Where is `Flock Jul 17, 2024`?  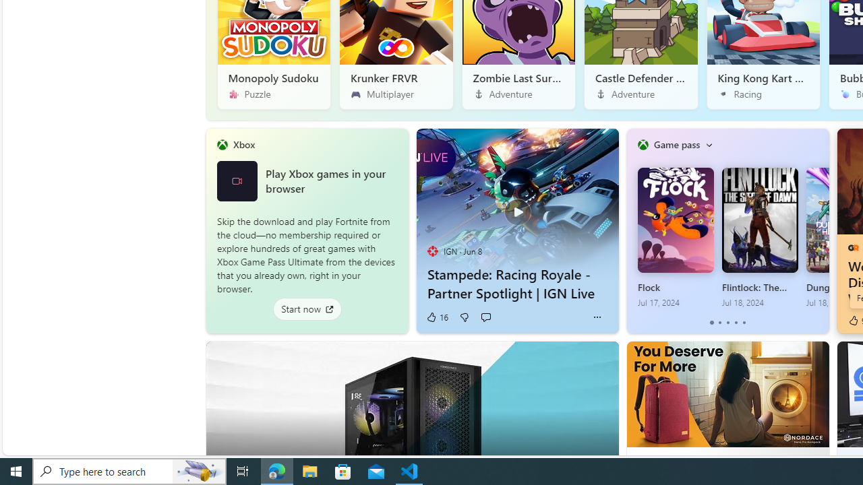
Flock Jul 17, 2024 is located at coordinates (675, 238).